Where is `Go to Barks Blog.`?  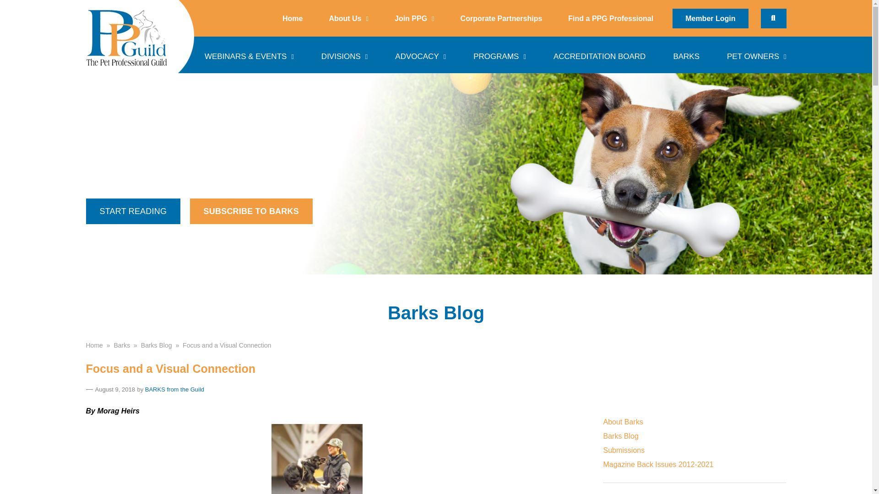
Go to Barks Blog. is located at coordinates (157, 345).